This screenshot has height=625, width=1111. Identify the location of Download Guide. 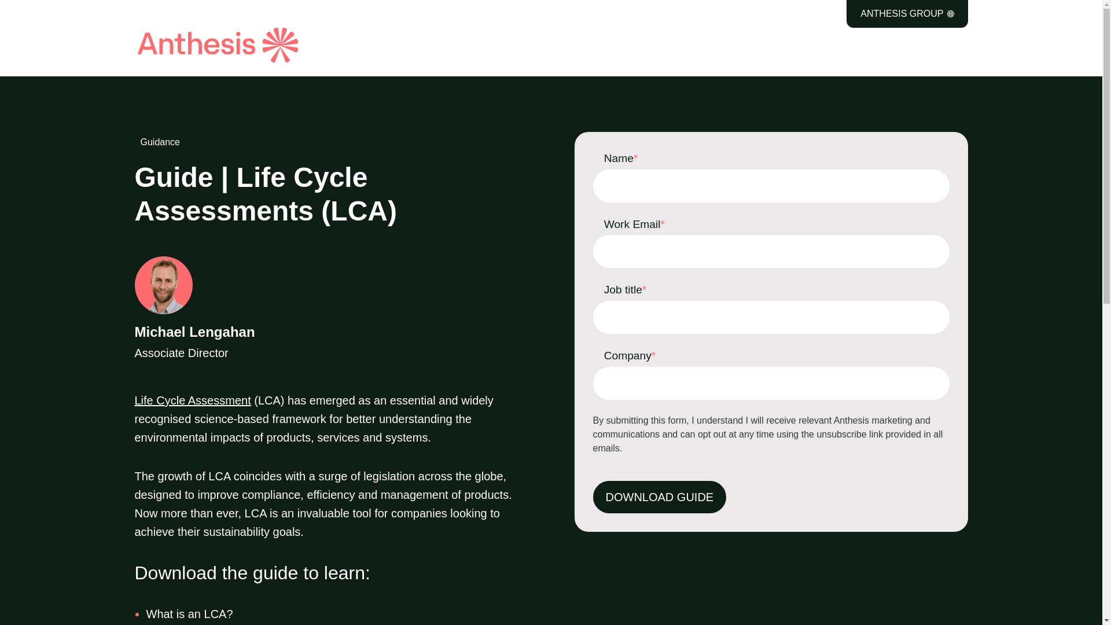
(659, 497).